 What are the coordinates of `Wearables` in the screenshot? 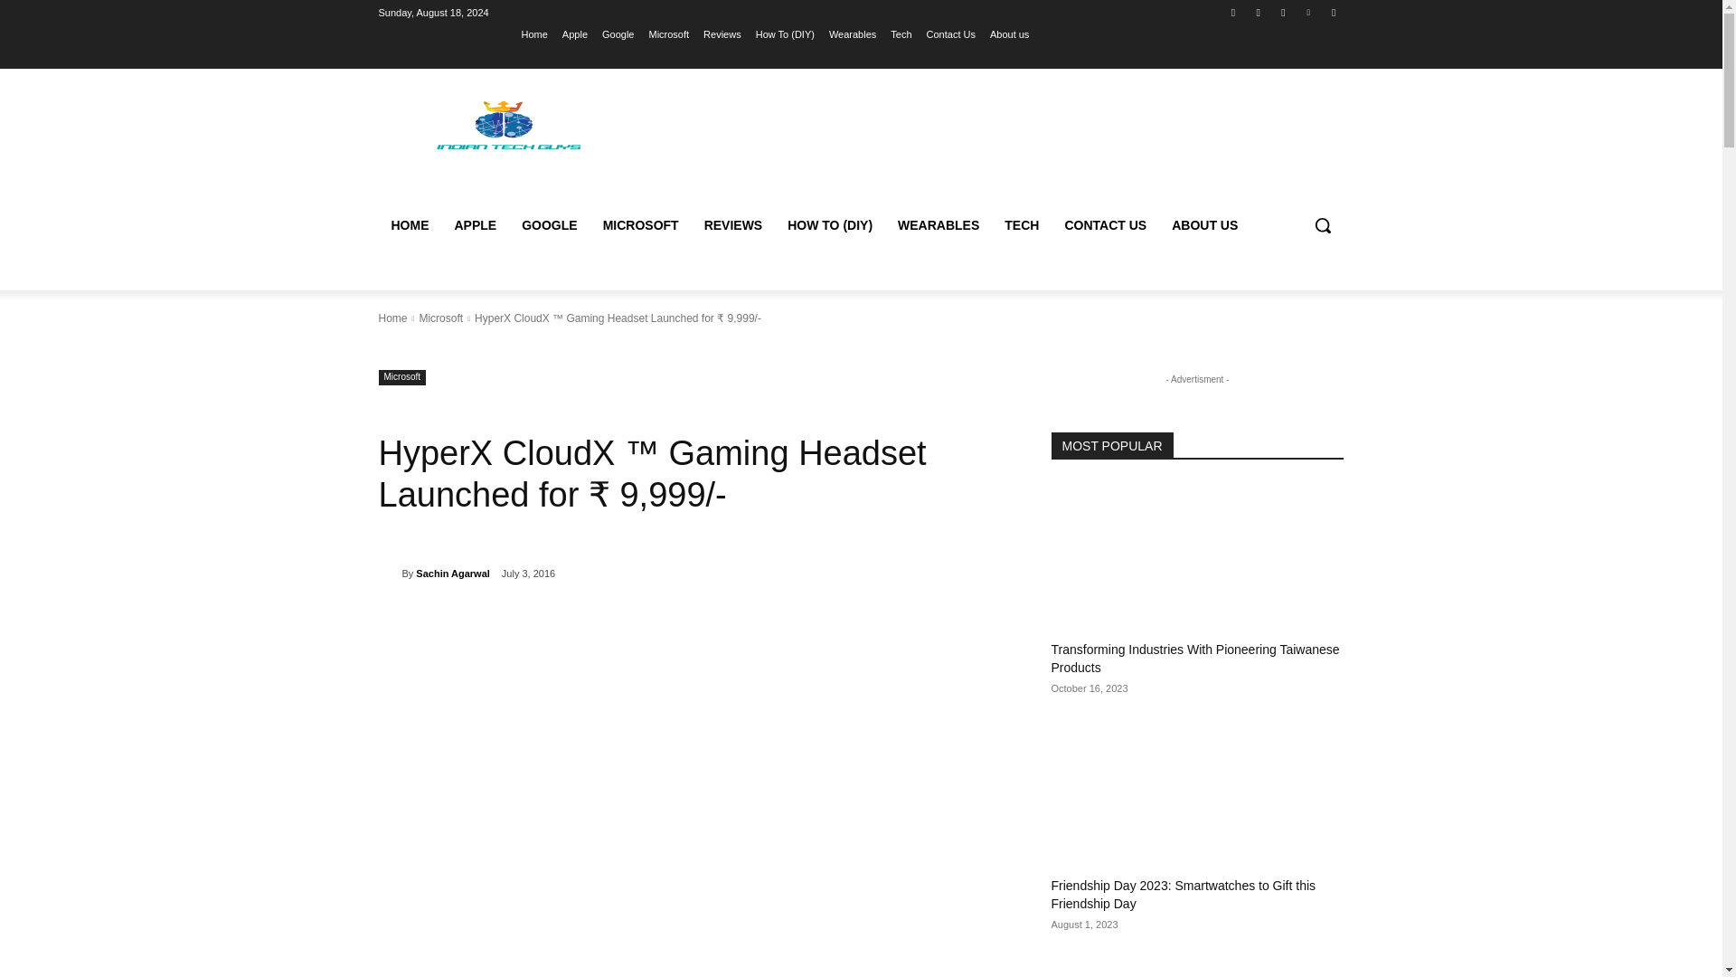 It's located at (853, 33).